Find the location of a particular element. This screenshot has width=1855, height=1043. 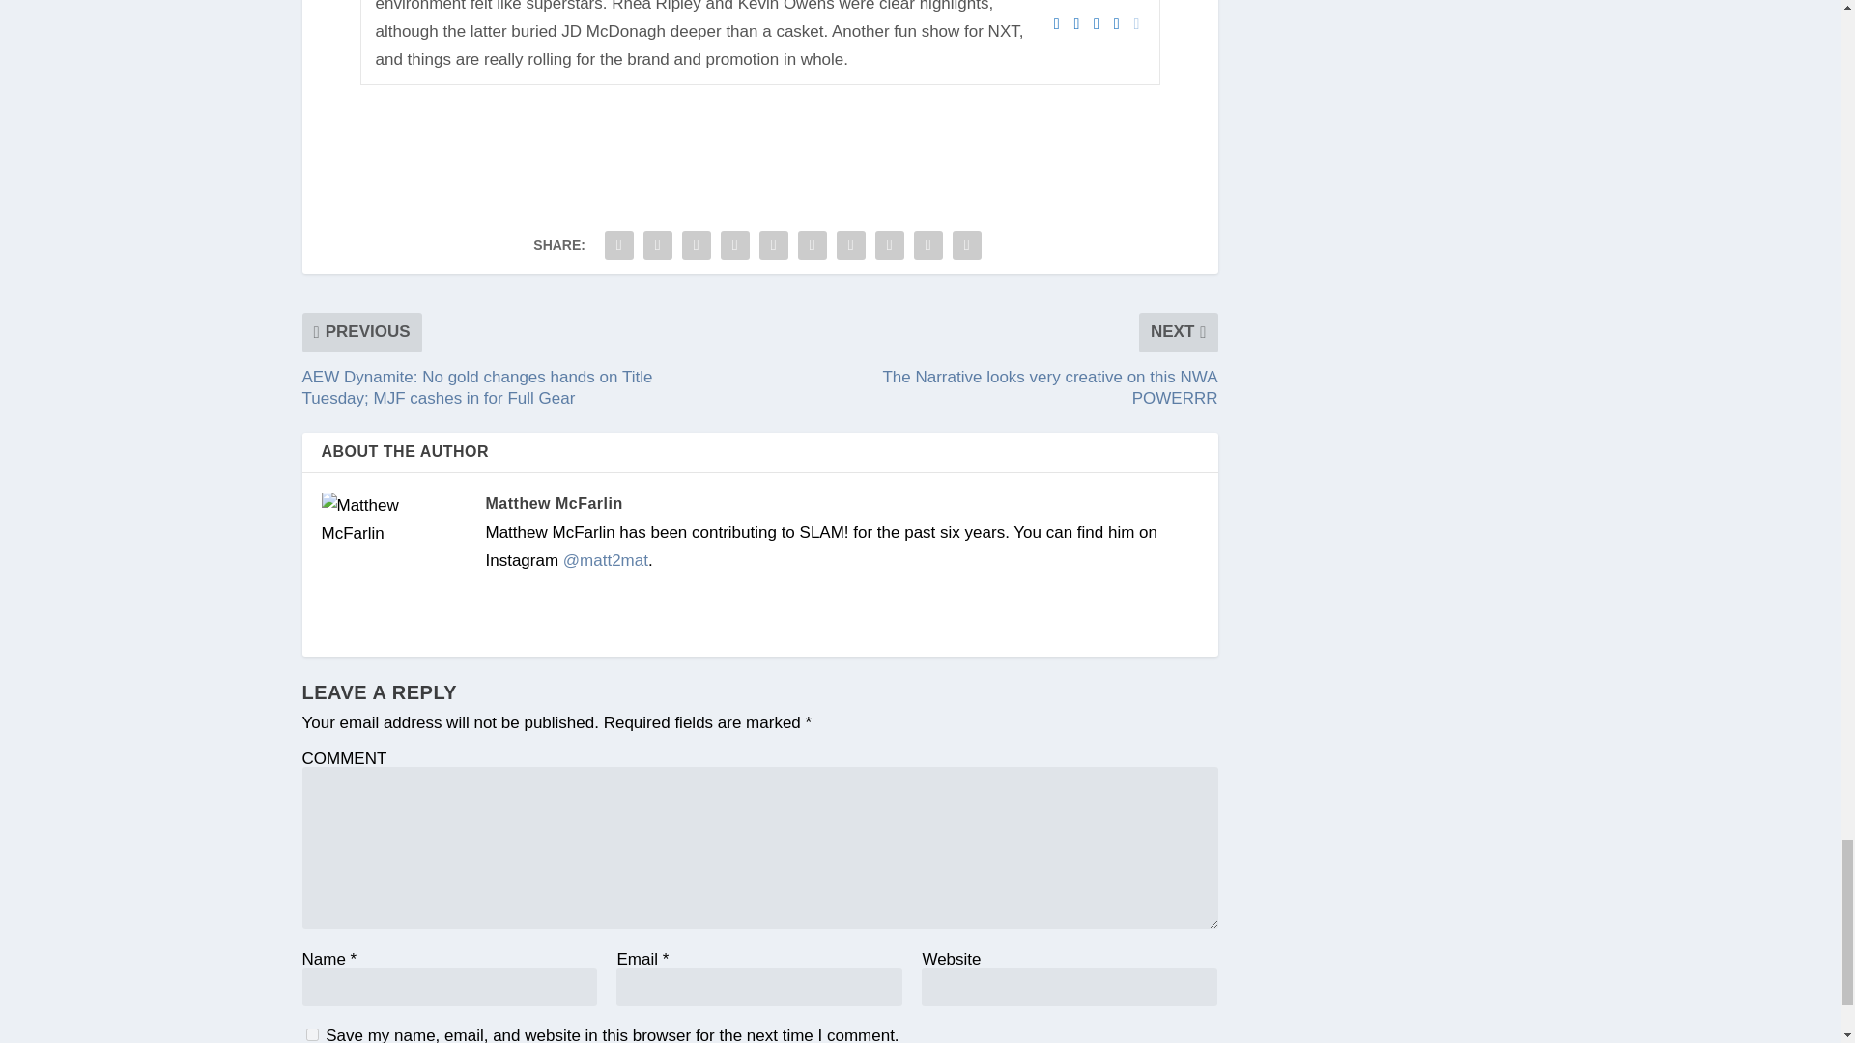

yes is located at coordinates (311, 1033).